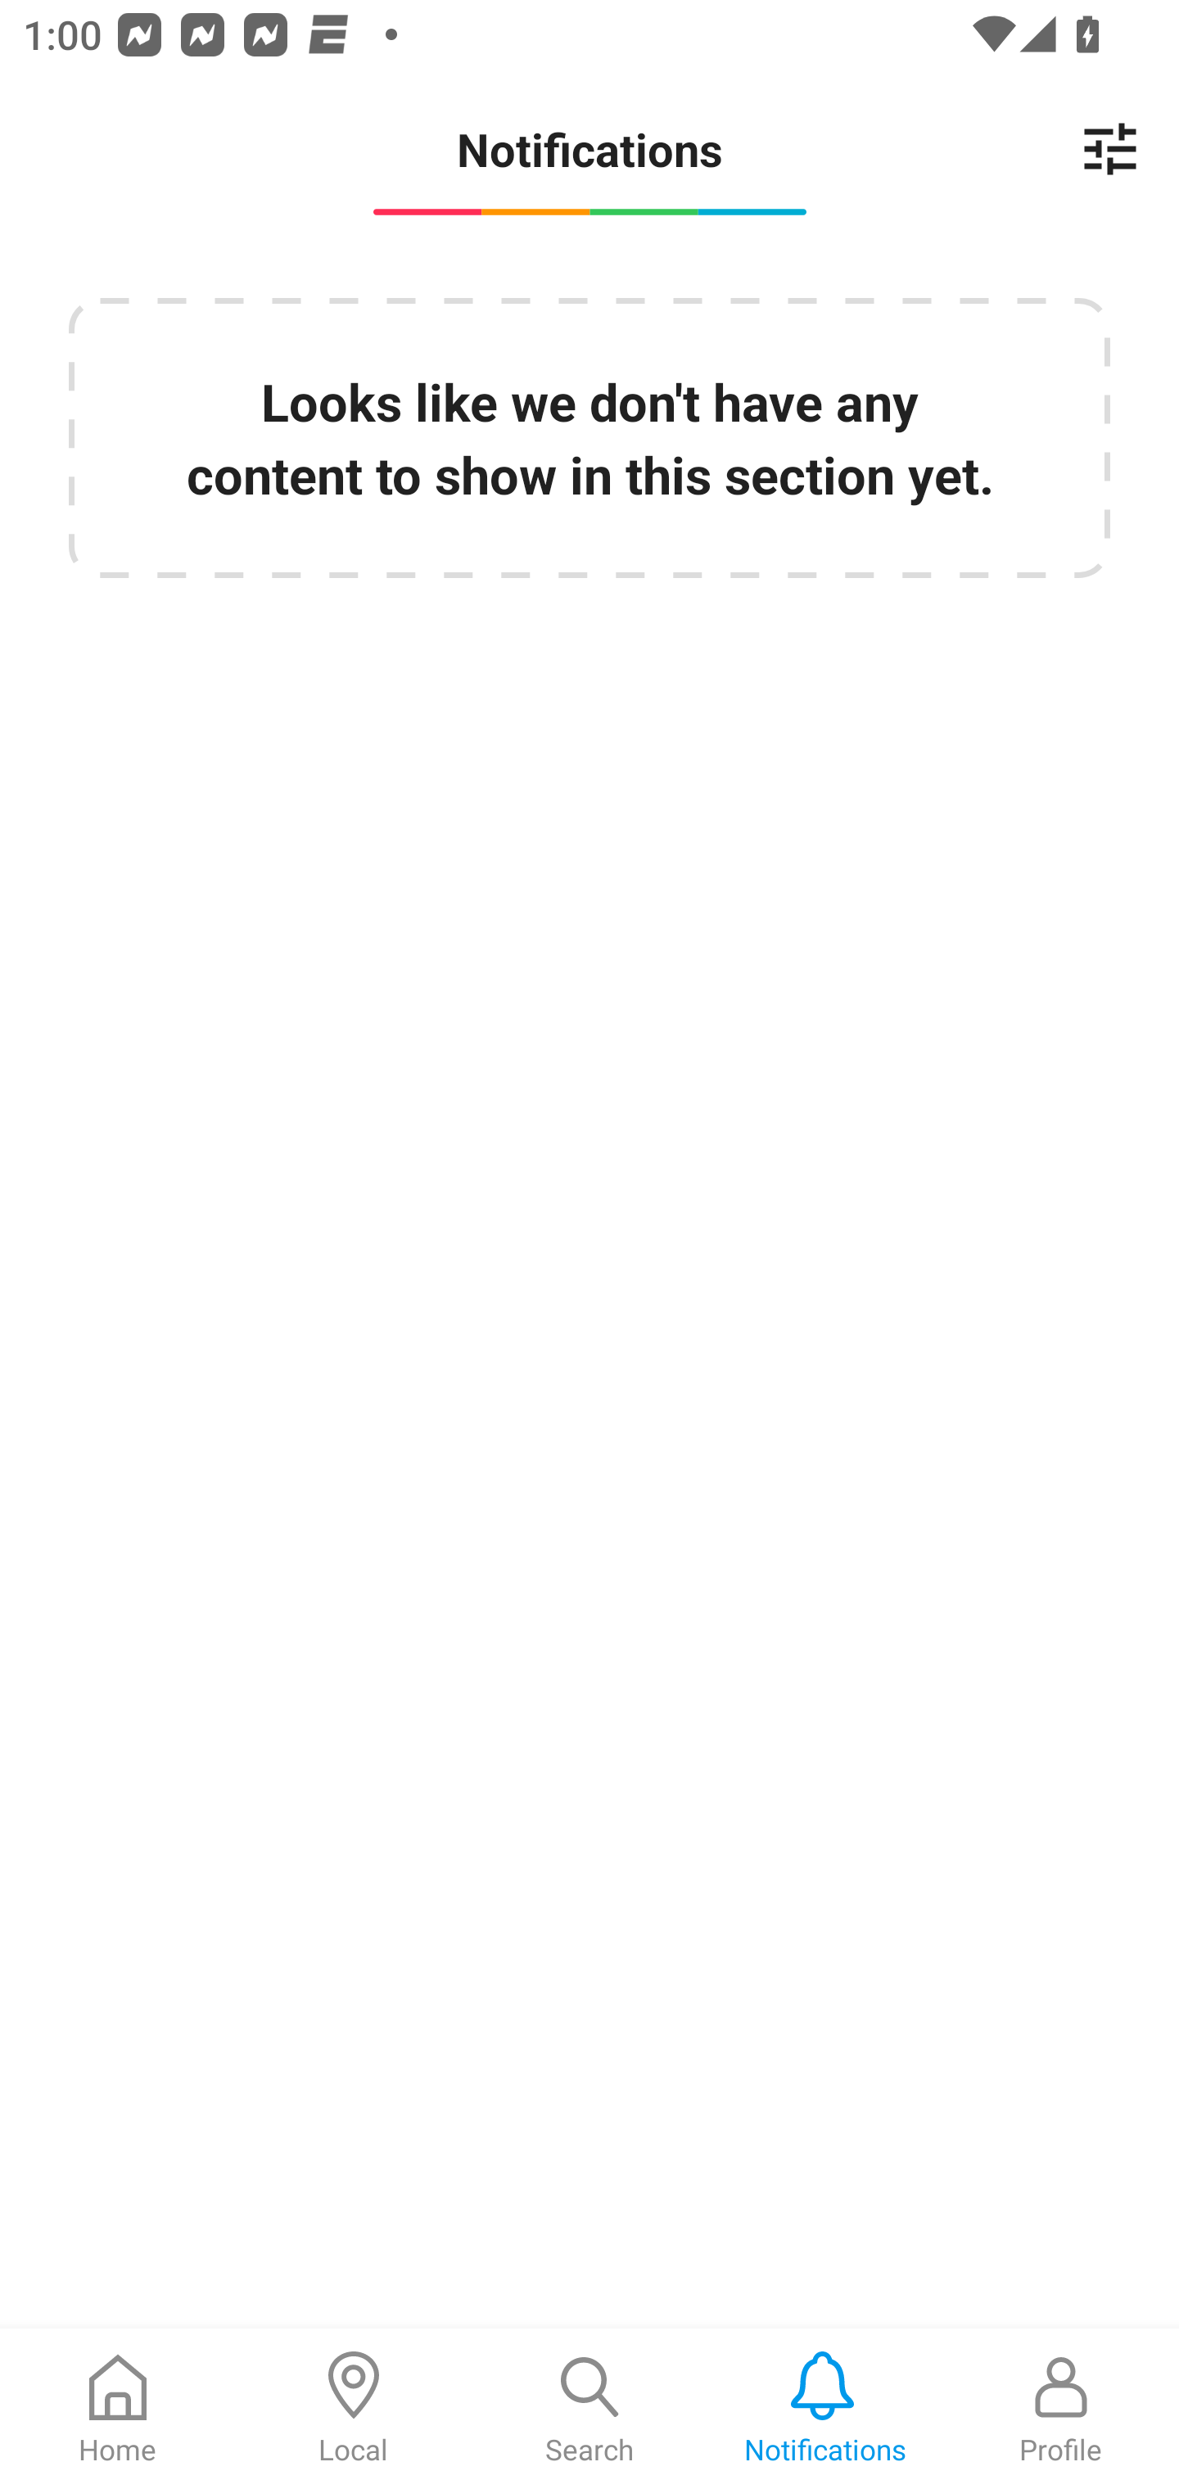 This screenshot has height=2489, width=1179. Describe the element at coordinates (354, 2409) in the screenshot. I see `Local` at that location.